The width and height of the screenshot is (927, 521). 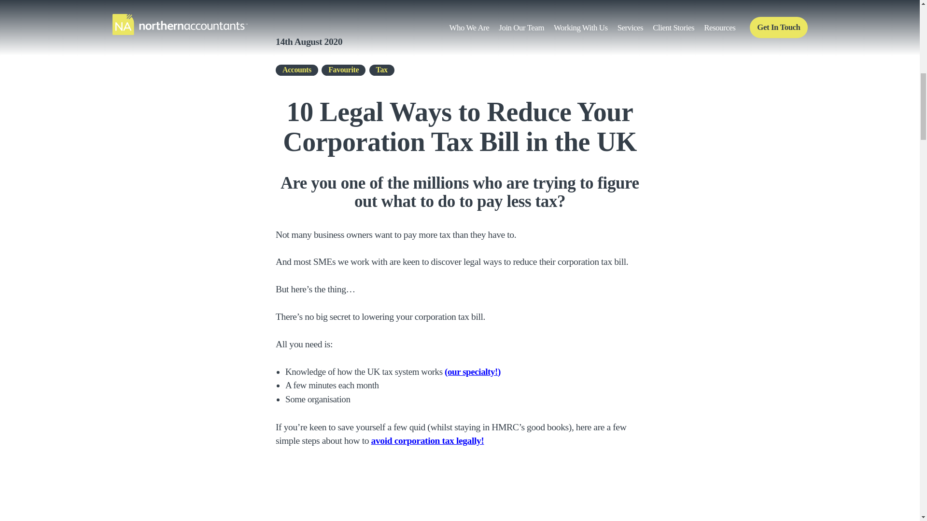 I want to click on avoid corporation tax legally!, so click(x=428, y=440).